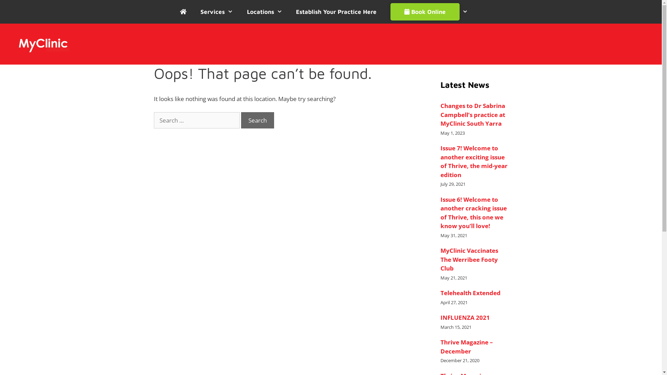 This screenshot has height=375, width=667. Describe the element at coordinates (475, 318) in the screenshot. I see `INFLUENZA 2021` at that location.